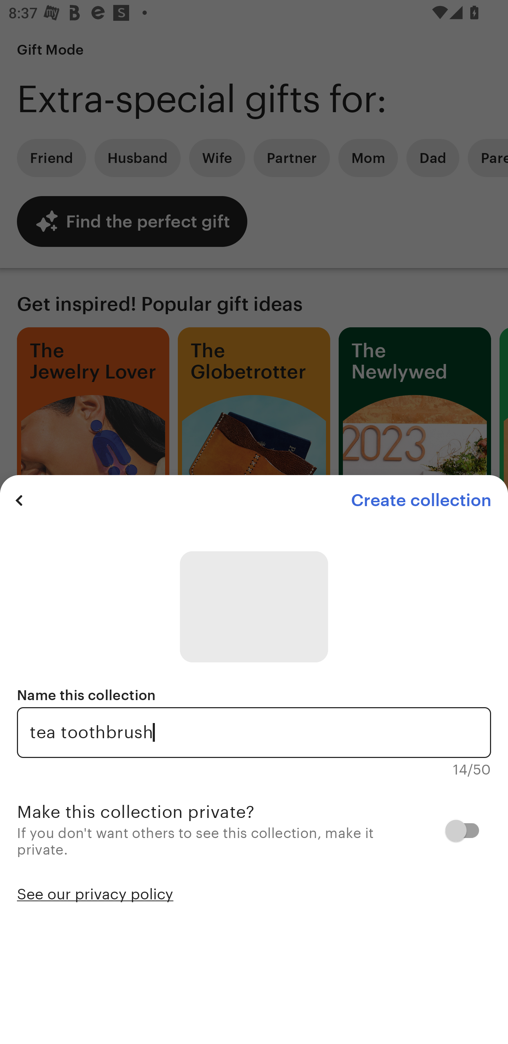  I want to click on tea toothbrush, so click(254, 732).